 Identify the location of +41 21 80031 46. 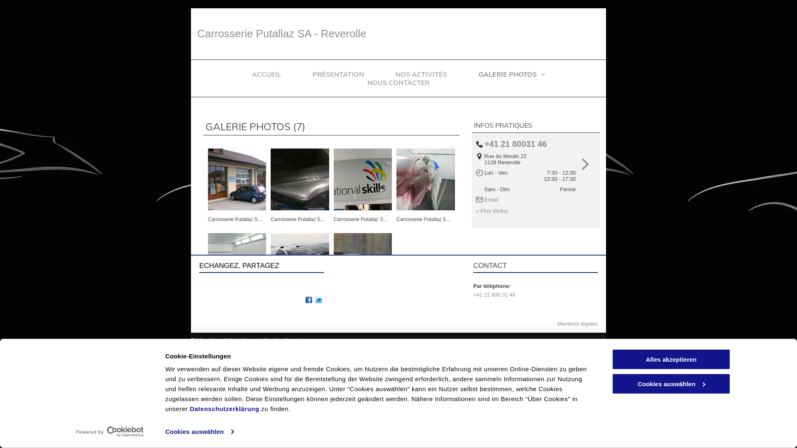
(516, 144).